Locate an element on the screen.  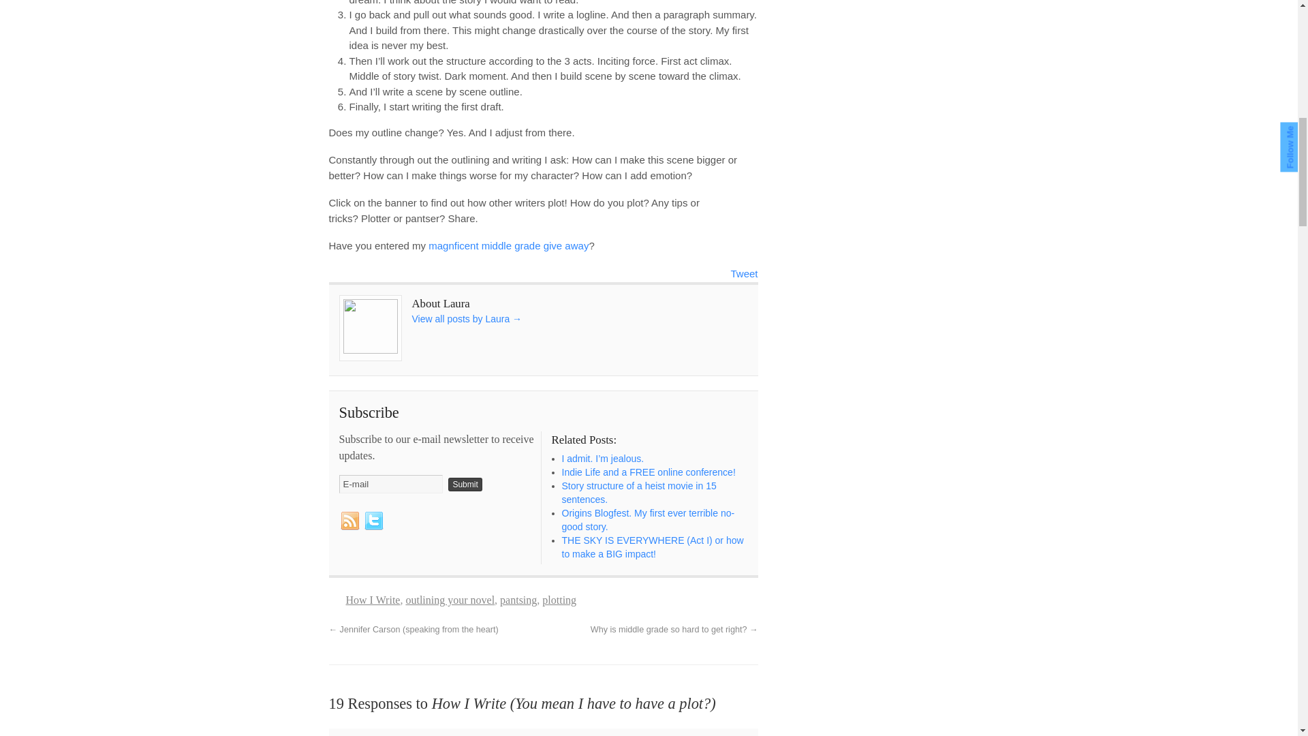
Origins Blogfest. My first ever terrible no-good story. is located at coordinates (647, 519).